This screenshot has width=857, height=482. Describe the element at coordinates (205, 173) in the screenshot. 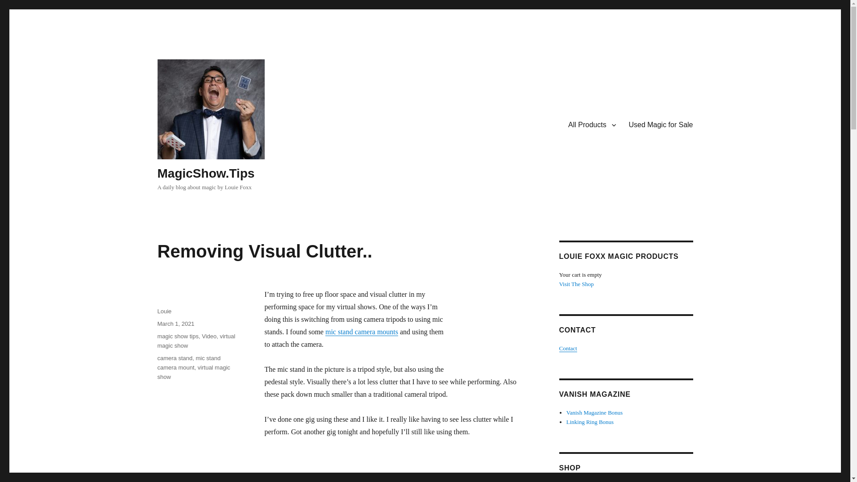

I see `MagicShow.Tips` at that location.